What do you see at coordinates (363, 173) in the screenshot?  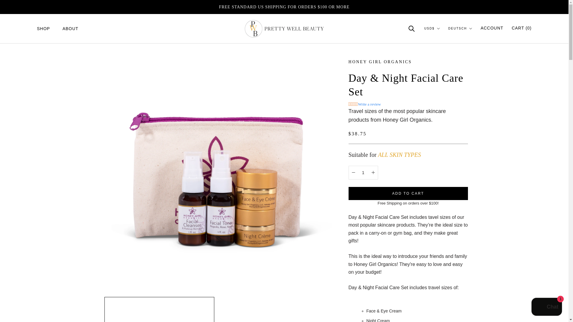 I see `1` at bounding box center [363, 173].